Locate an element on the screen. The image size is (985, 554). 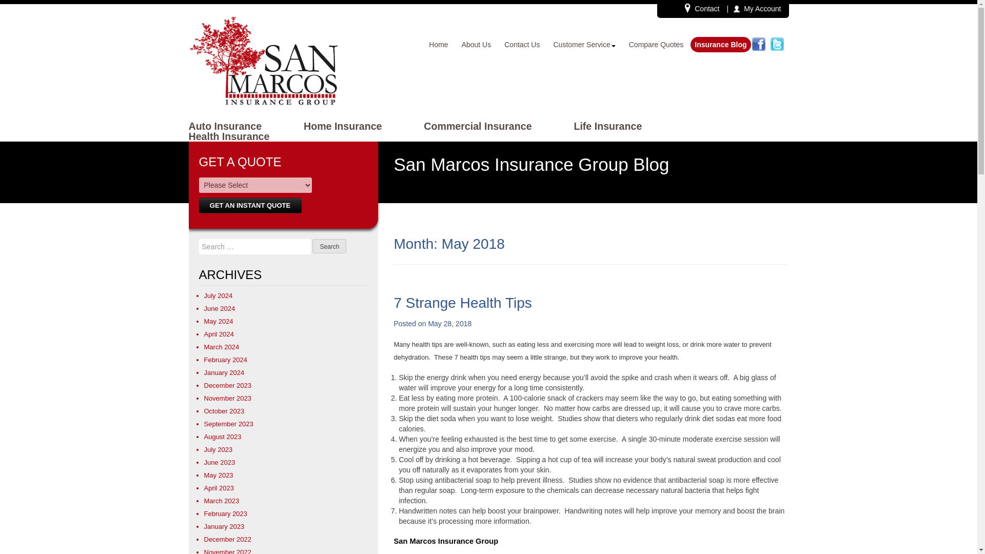
Search is located at coordinates (329, 246).